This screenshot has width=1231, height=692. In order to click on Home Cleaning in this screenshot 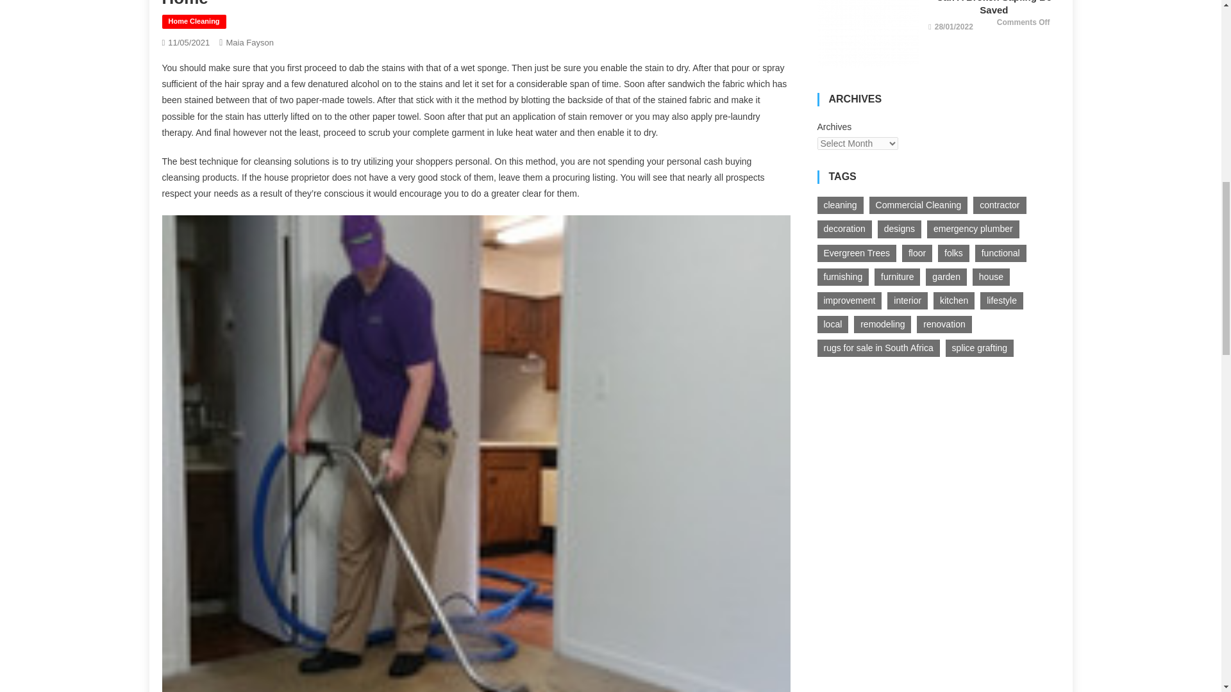, I will do `click(193, 22)`.